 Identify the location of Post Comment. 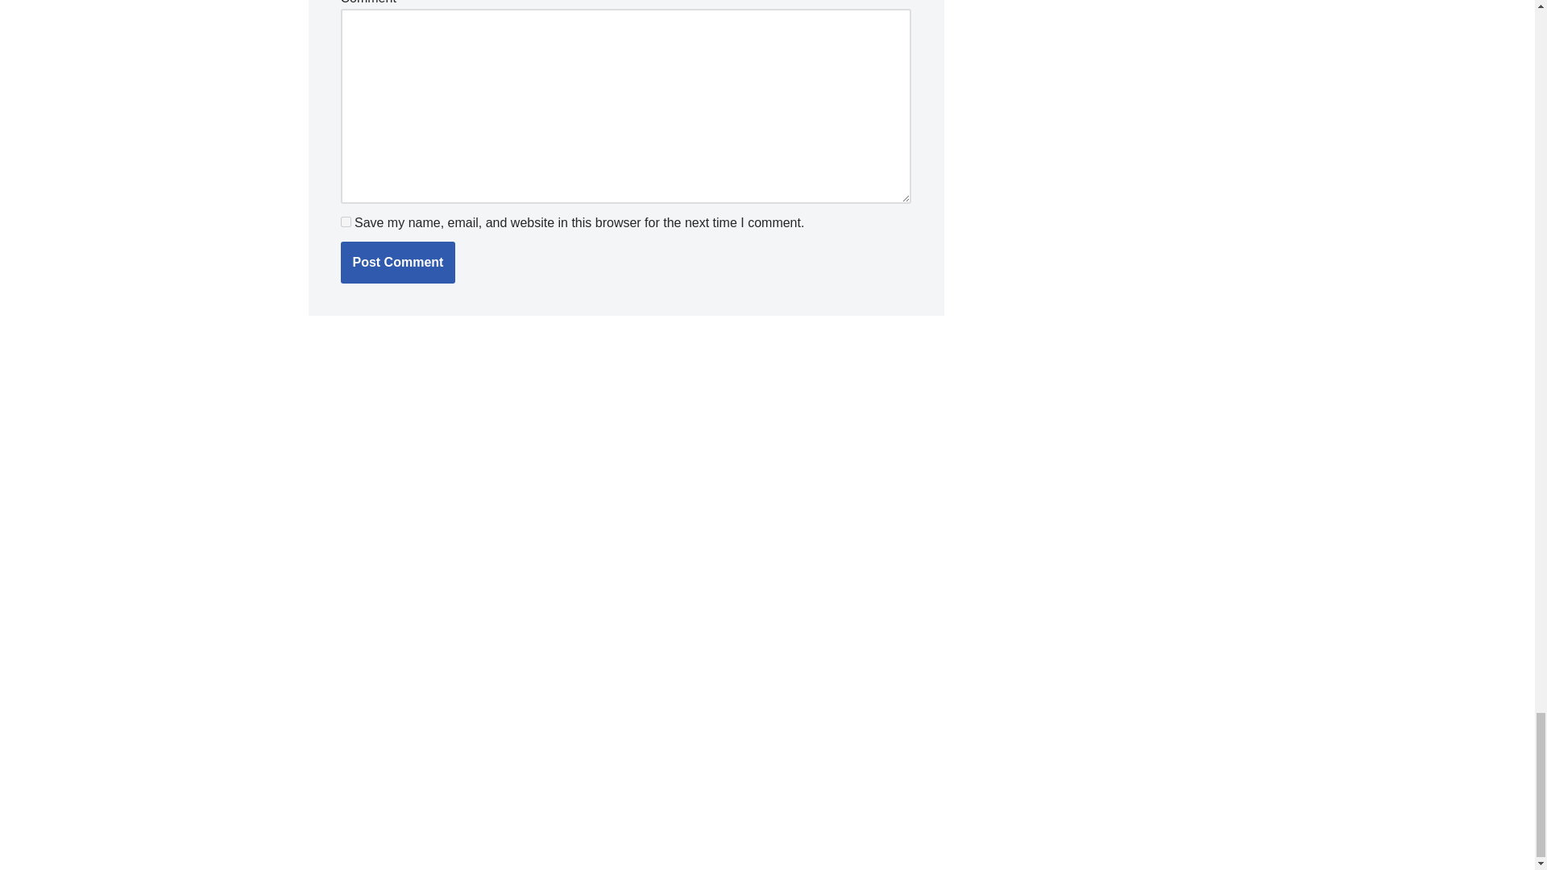
(397, 263).